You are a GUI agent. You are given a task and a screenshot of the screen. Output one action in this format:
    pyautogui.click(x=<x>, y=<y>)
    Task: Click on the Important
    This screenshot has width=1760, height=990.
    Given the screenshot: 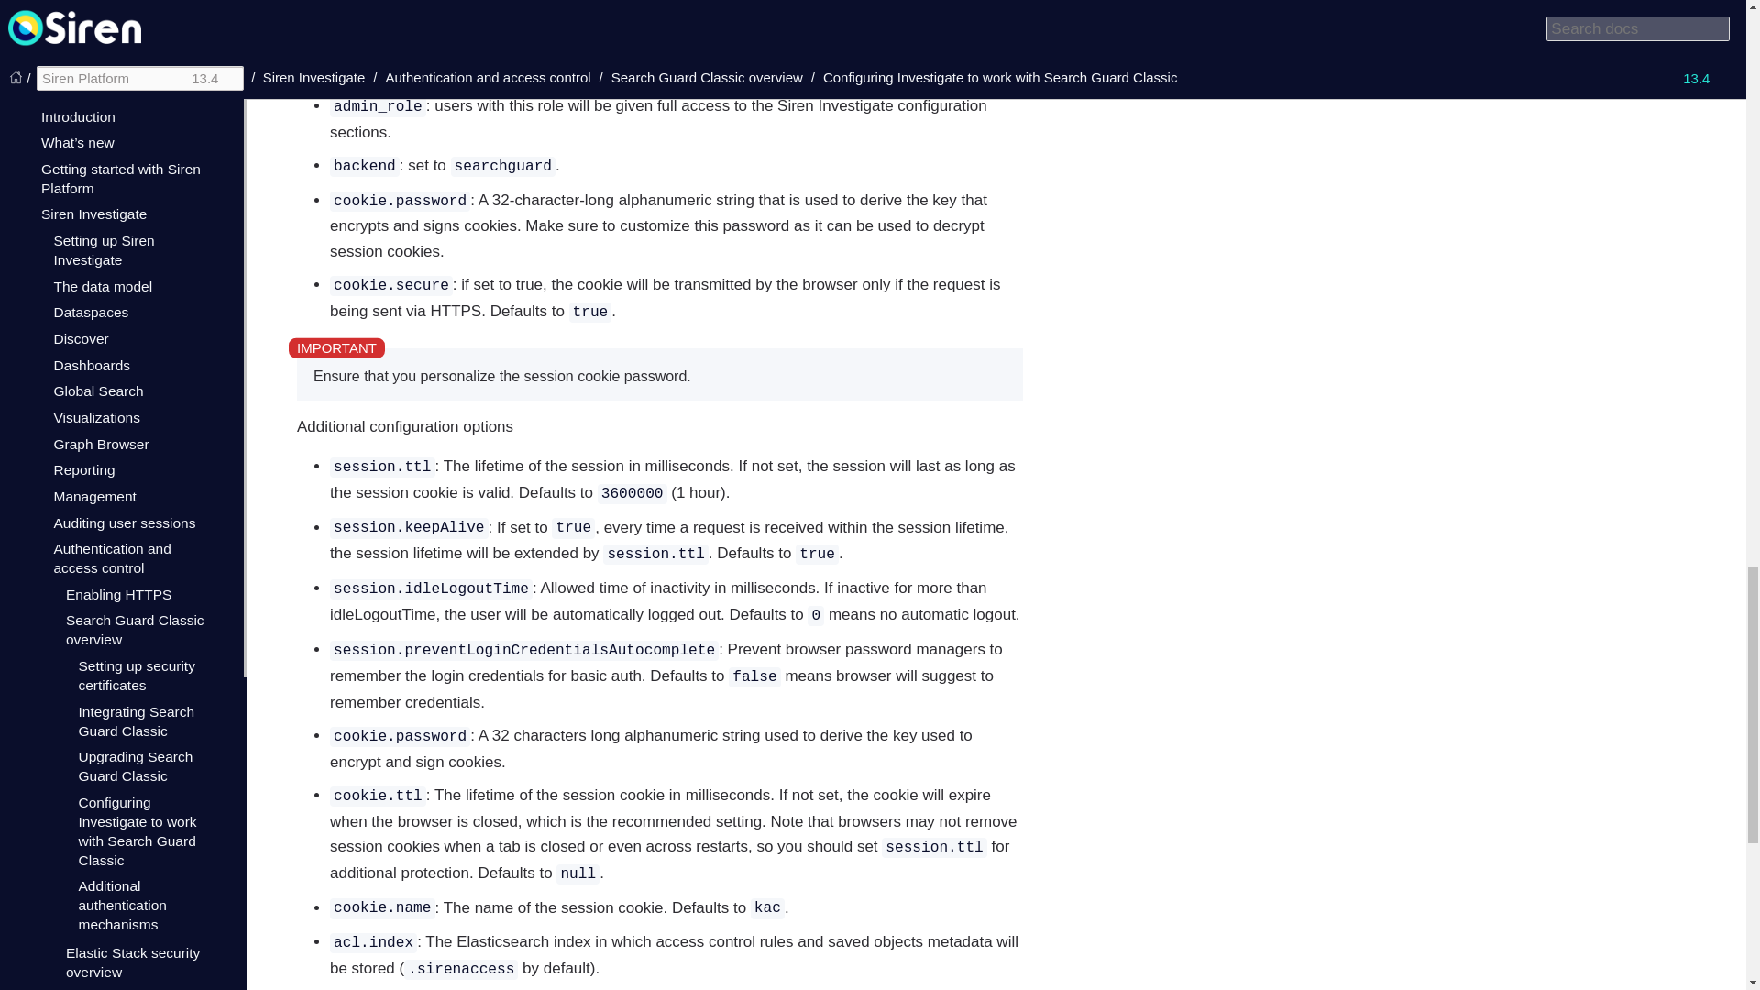 What is the action you would take?
    pyautogui.click(x=336, y=347)
    